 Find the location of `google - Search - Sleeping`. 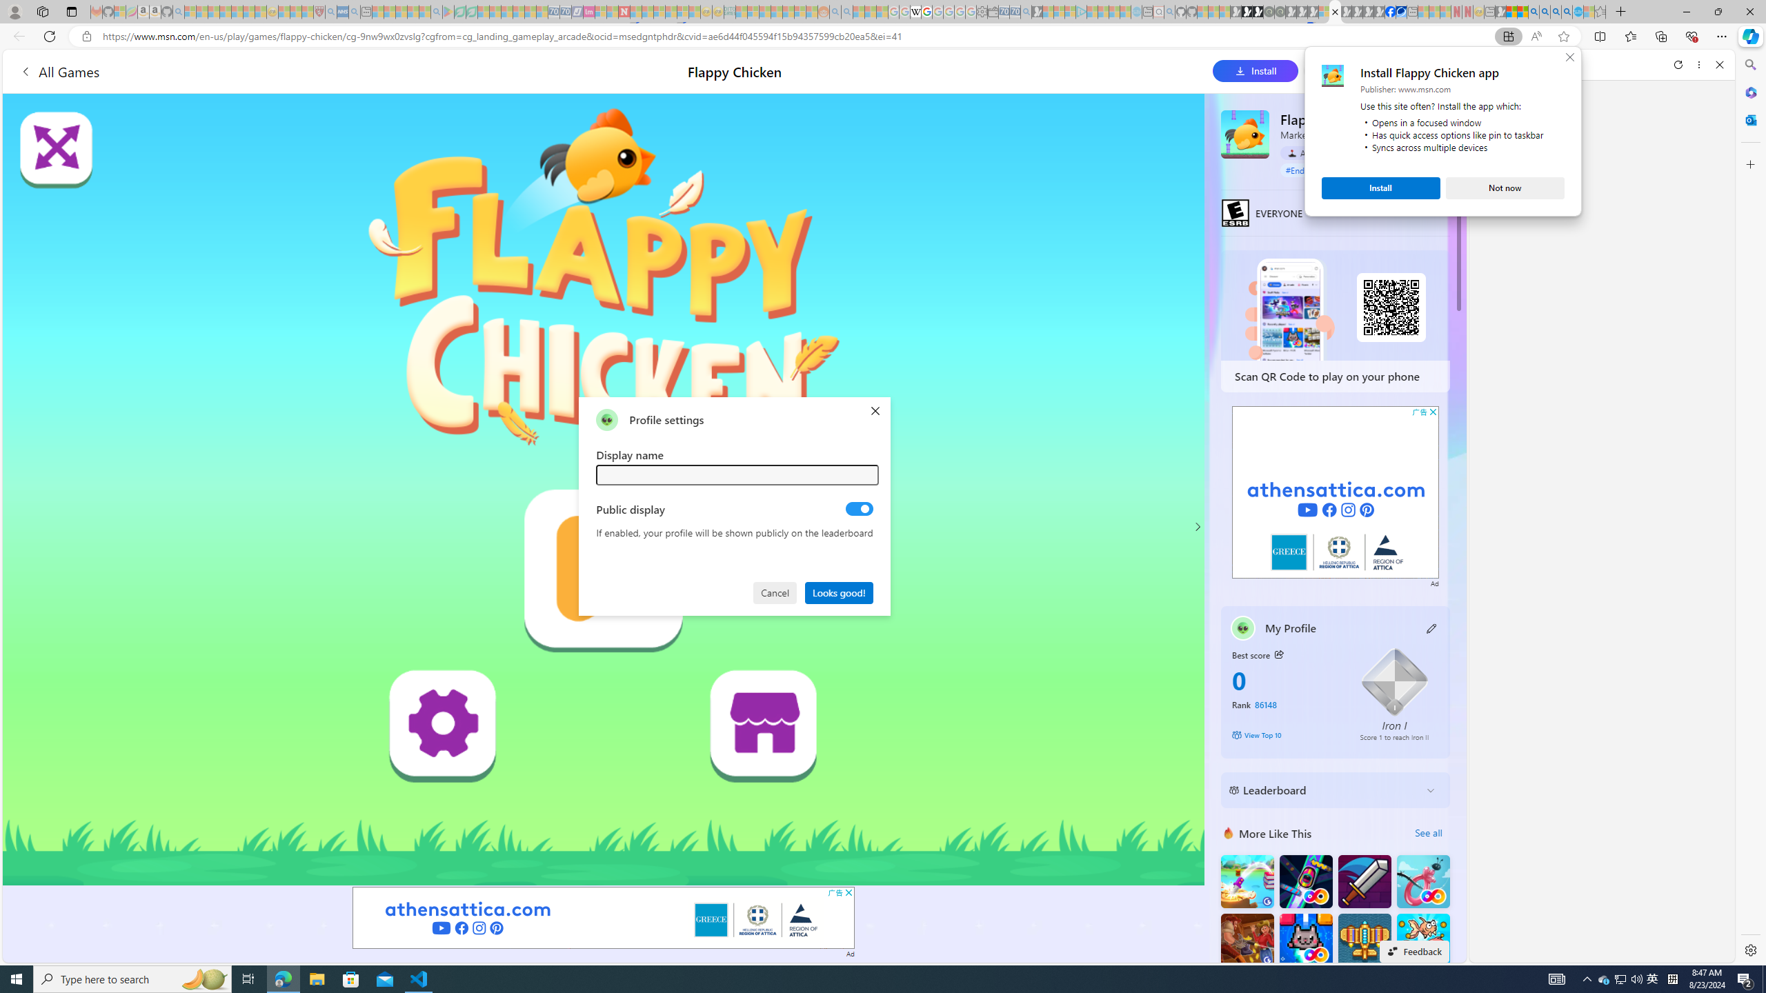

google - Search - Sleeping is located at coordinates (437, 12).